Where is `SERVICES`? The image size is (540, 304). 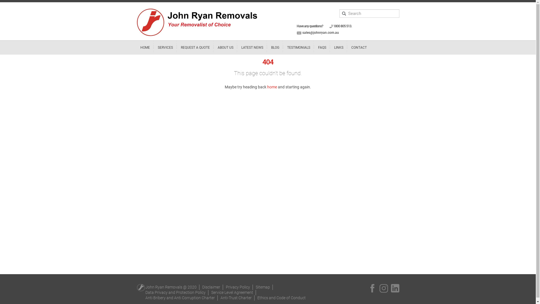
SERVICES is located at coordinates (165, 48).